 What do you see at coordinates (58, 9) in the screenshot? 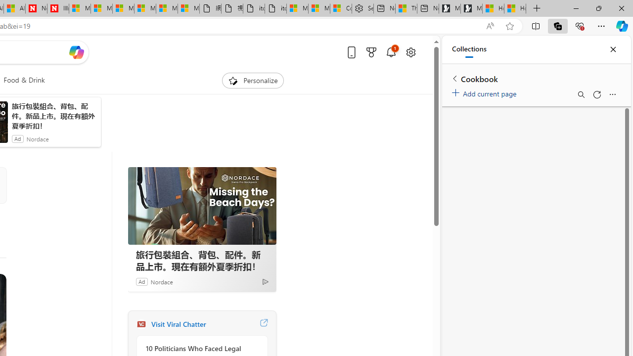
I see `Illness news & latest pictures from Newsweek.com` at bounding box center [58, 9].